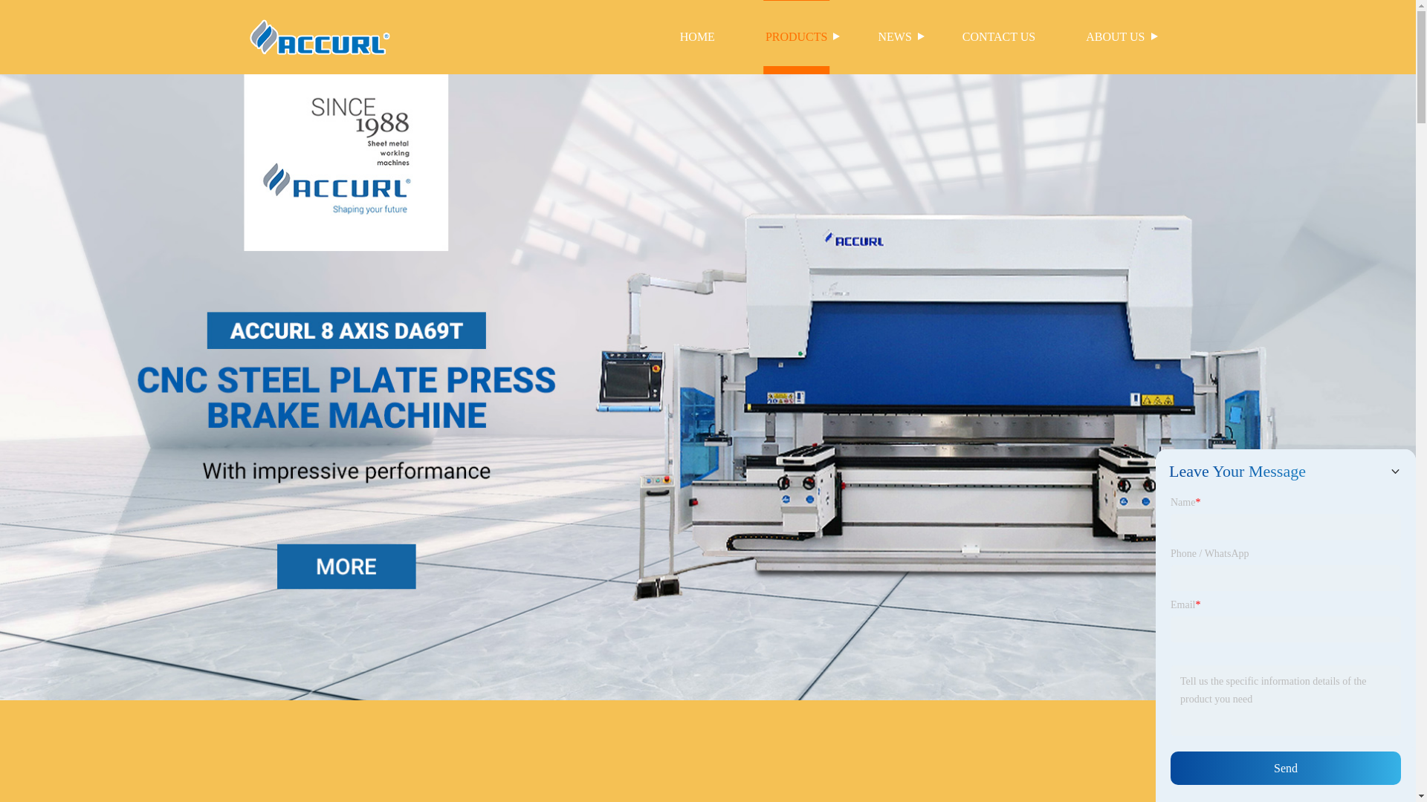 Image resolution: width=1427 pixels, height=802 pixels. I want to click on PRODUCTS, so click(797, 37).